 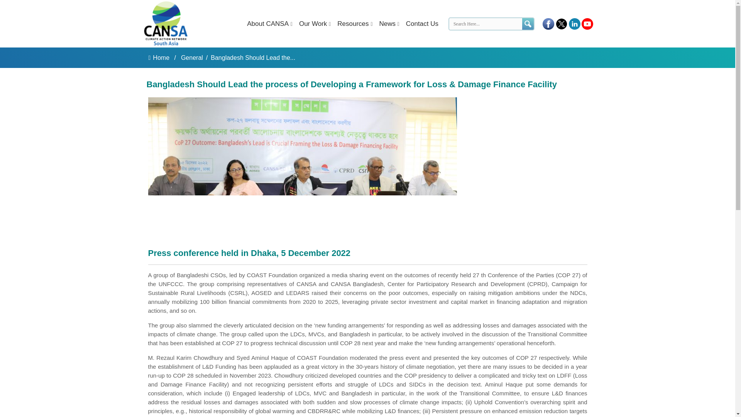 I want to click on Category Name, so click(x=191, y=58).